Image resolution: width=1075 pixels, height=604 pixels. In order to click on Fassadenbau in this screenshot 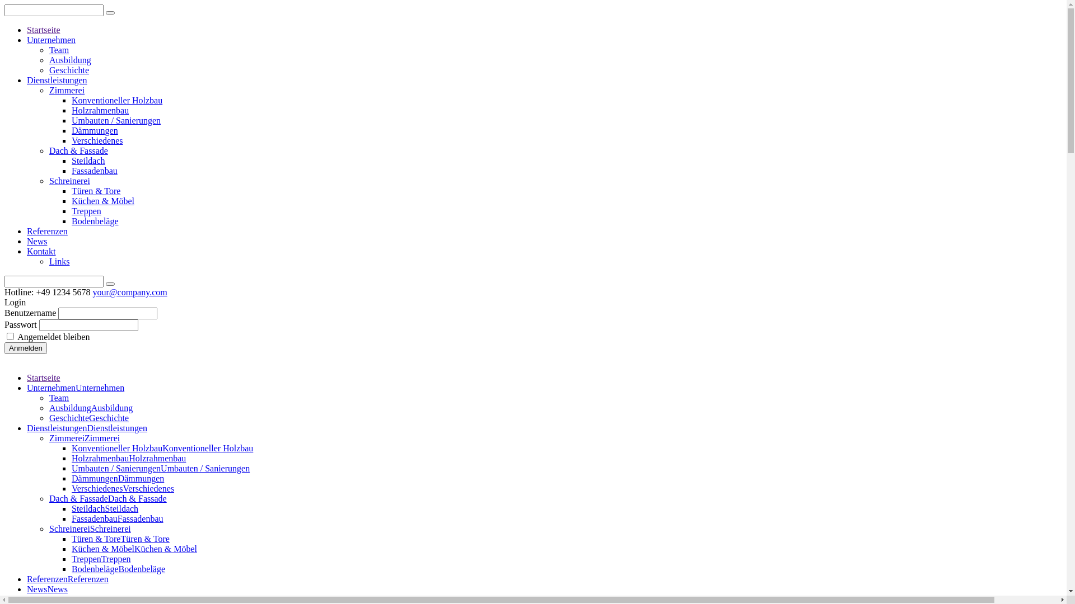, I will do `click(95, 171)`.